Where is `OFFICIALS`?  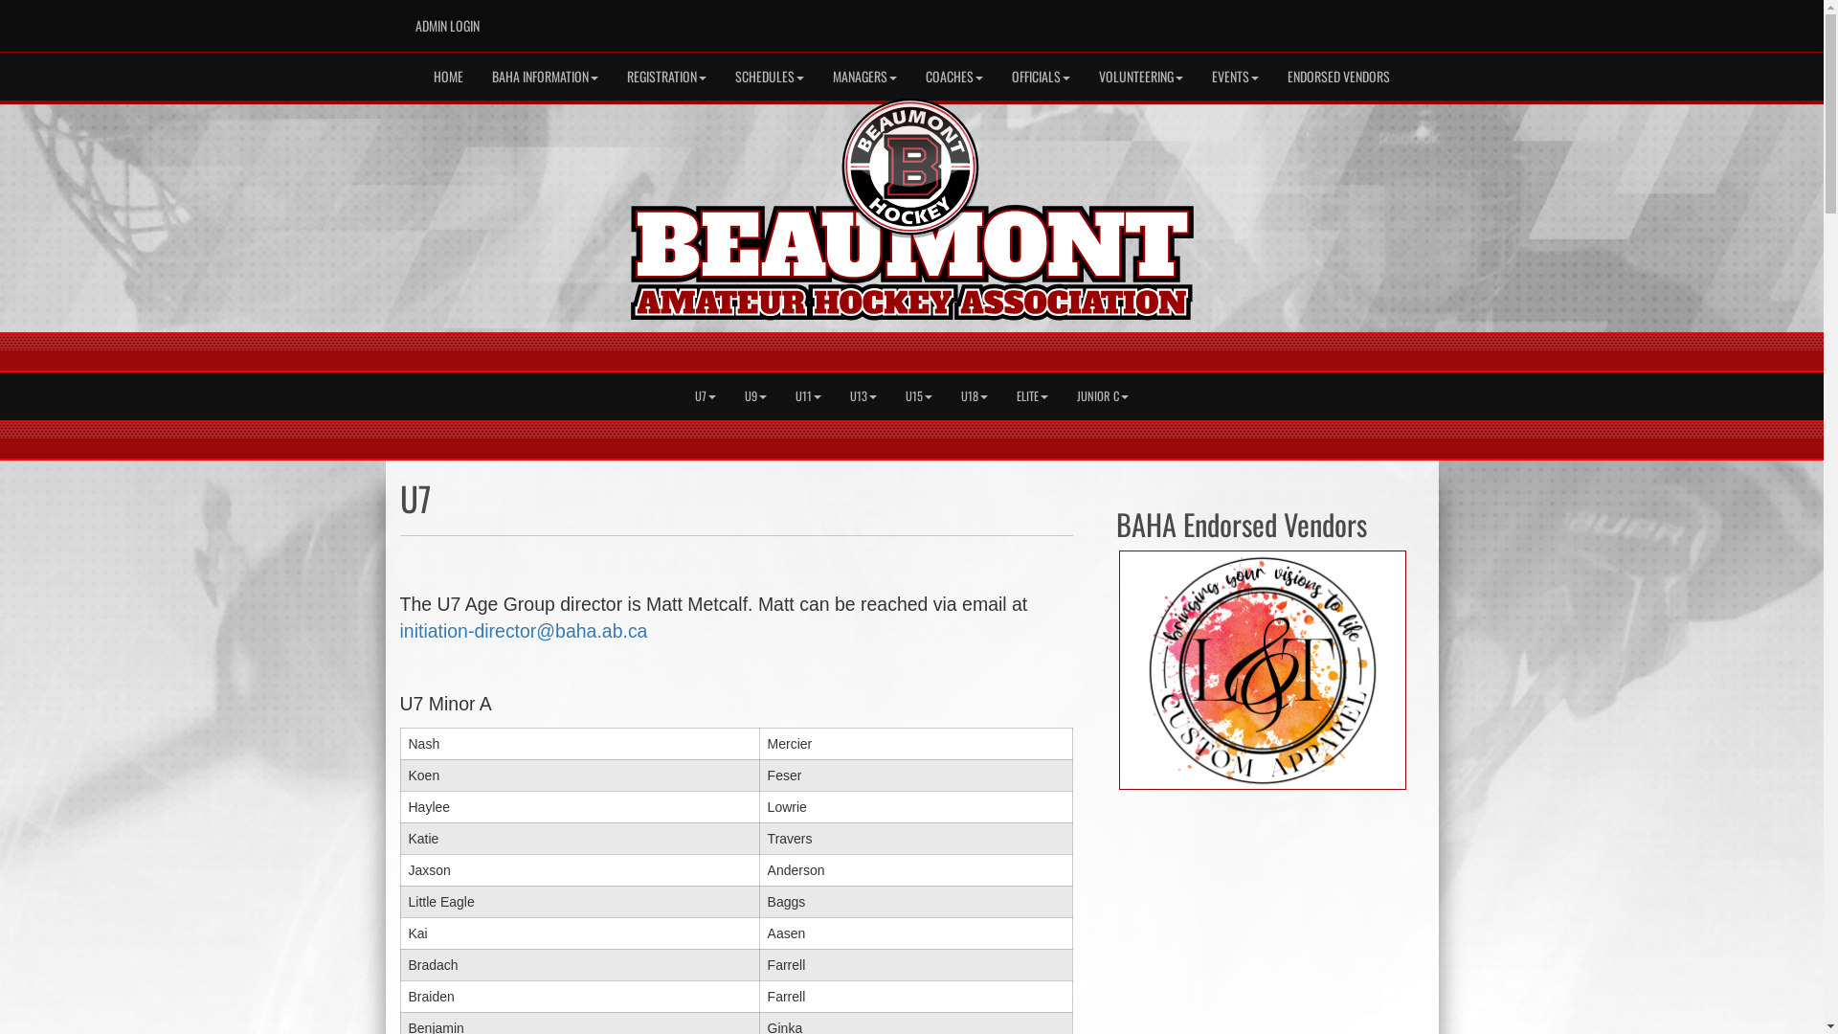 OFFICIALS is located at coordinates (1042, 77).